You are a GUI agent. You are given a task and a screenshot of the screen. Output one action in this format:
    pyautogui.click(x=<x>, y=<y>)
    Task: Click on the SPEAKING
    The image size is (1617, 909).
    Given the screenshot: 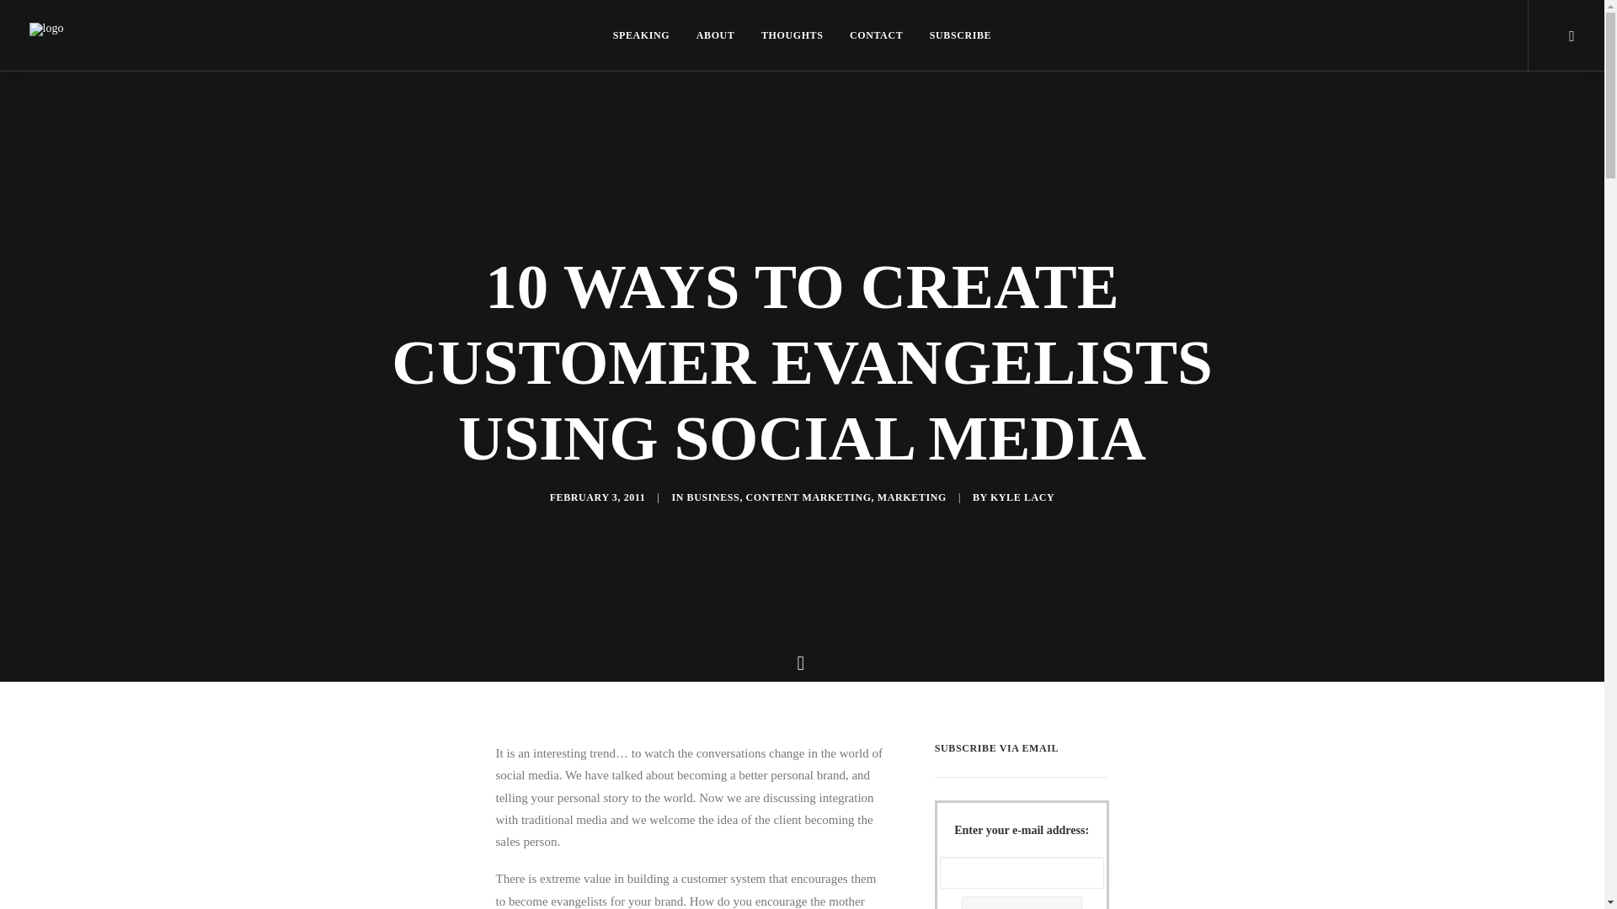 What is the action you would take?
    pyautogui.click(x=647, y=35)
    